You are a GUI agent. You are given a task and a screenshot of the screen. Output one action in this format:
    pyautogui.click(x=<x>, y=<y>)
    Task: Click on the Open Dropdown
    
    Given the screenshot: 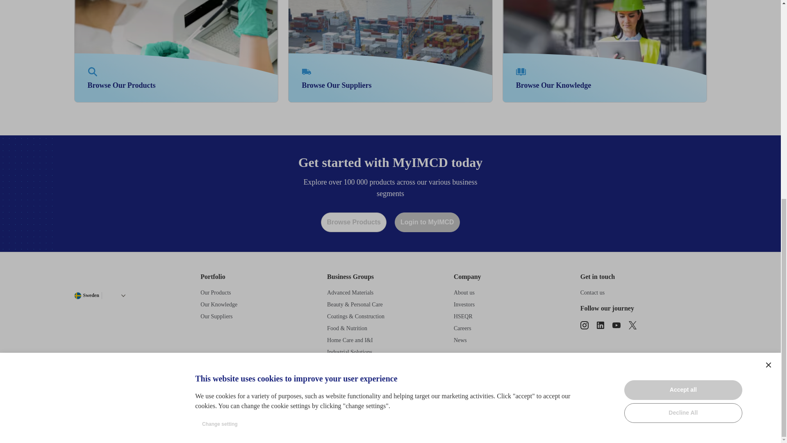 What is the action you would take?
    pyautogui.click(x=176, y=51)
    